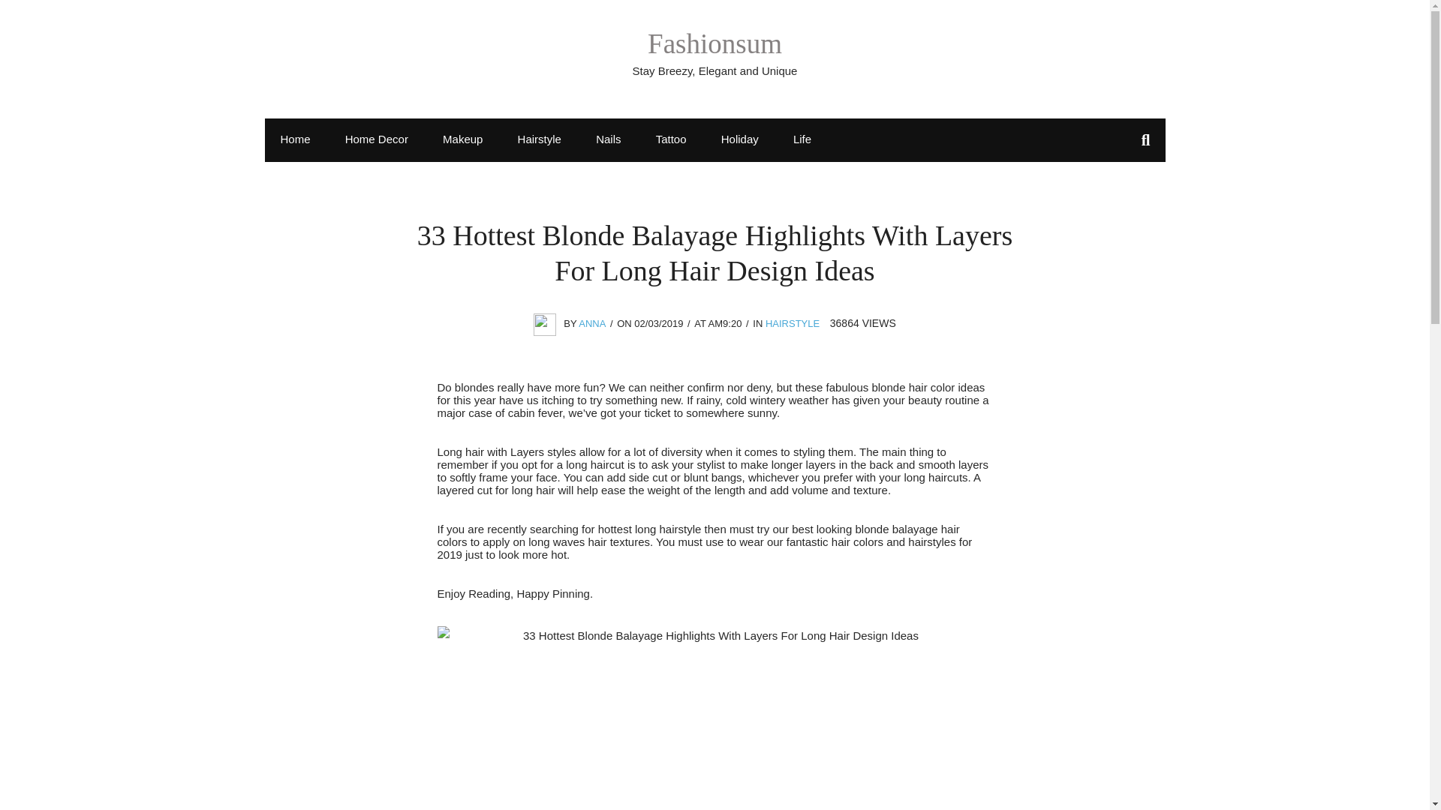 This screenshot has width=1441, height=810. Describe the element at coordinates (793, 323) in the screenshot. I see `HAIRSTYLE` at that location.